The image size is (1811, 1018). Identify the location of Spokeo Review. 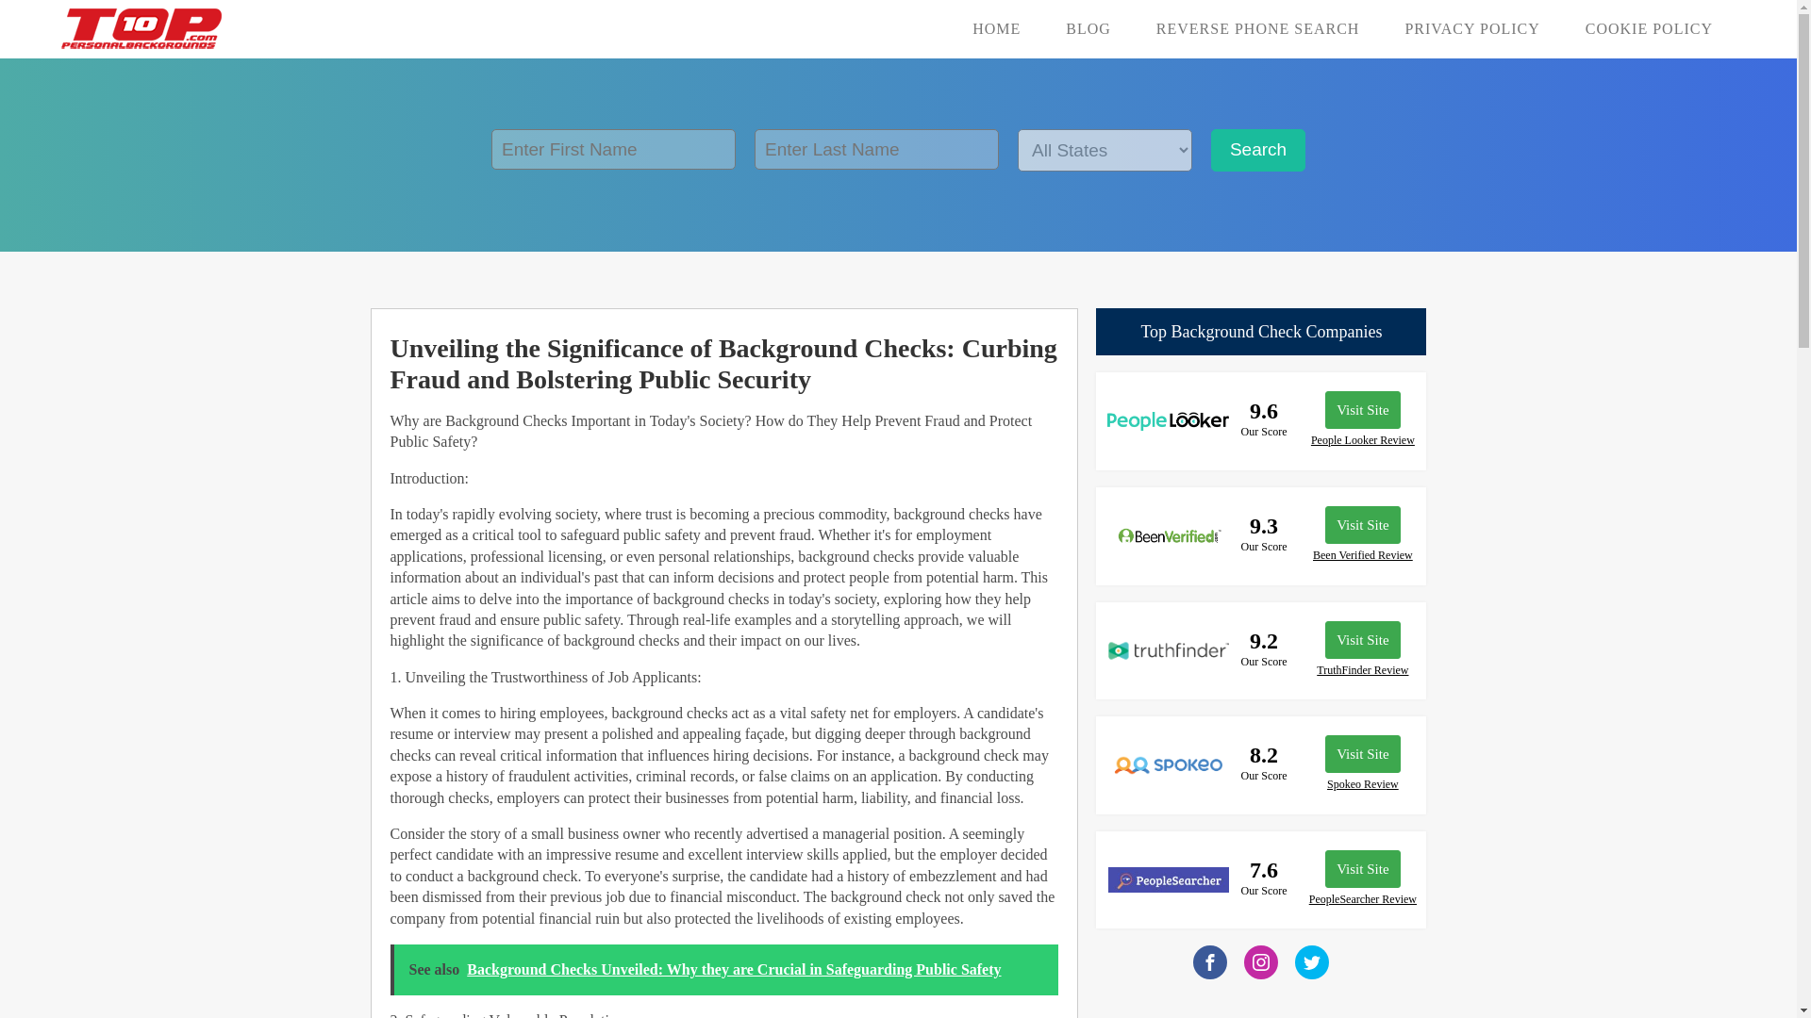
(1362, 784).